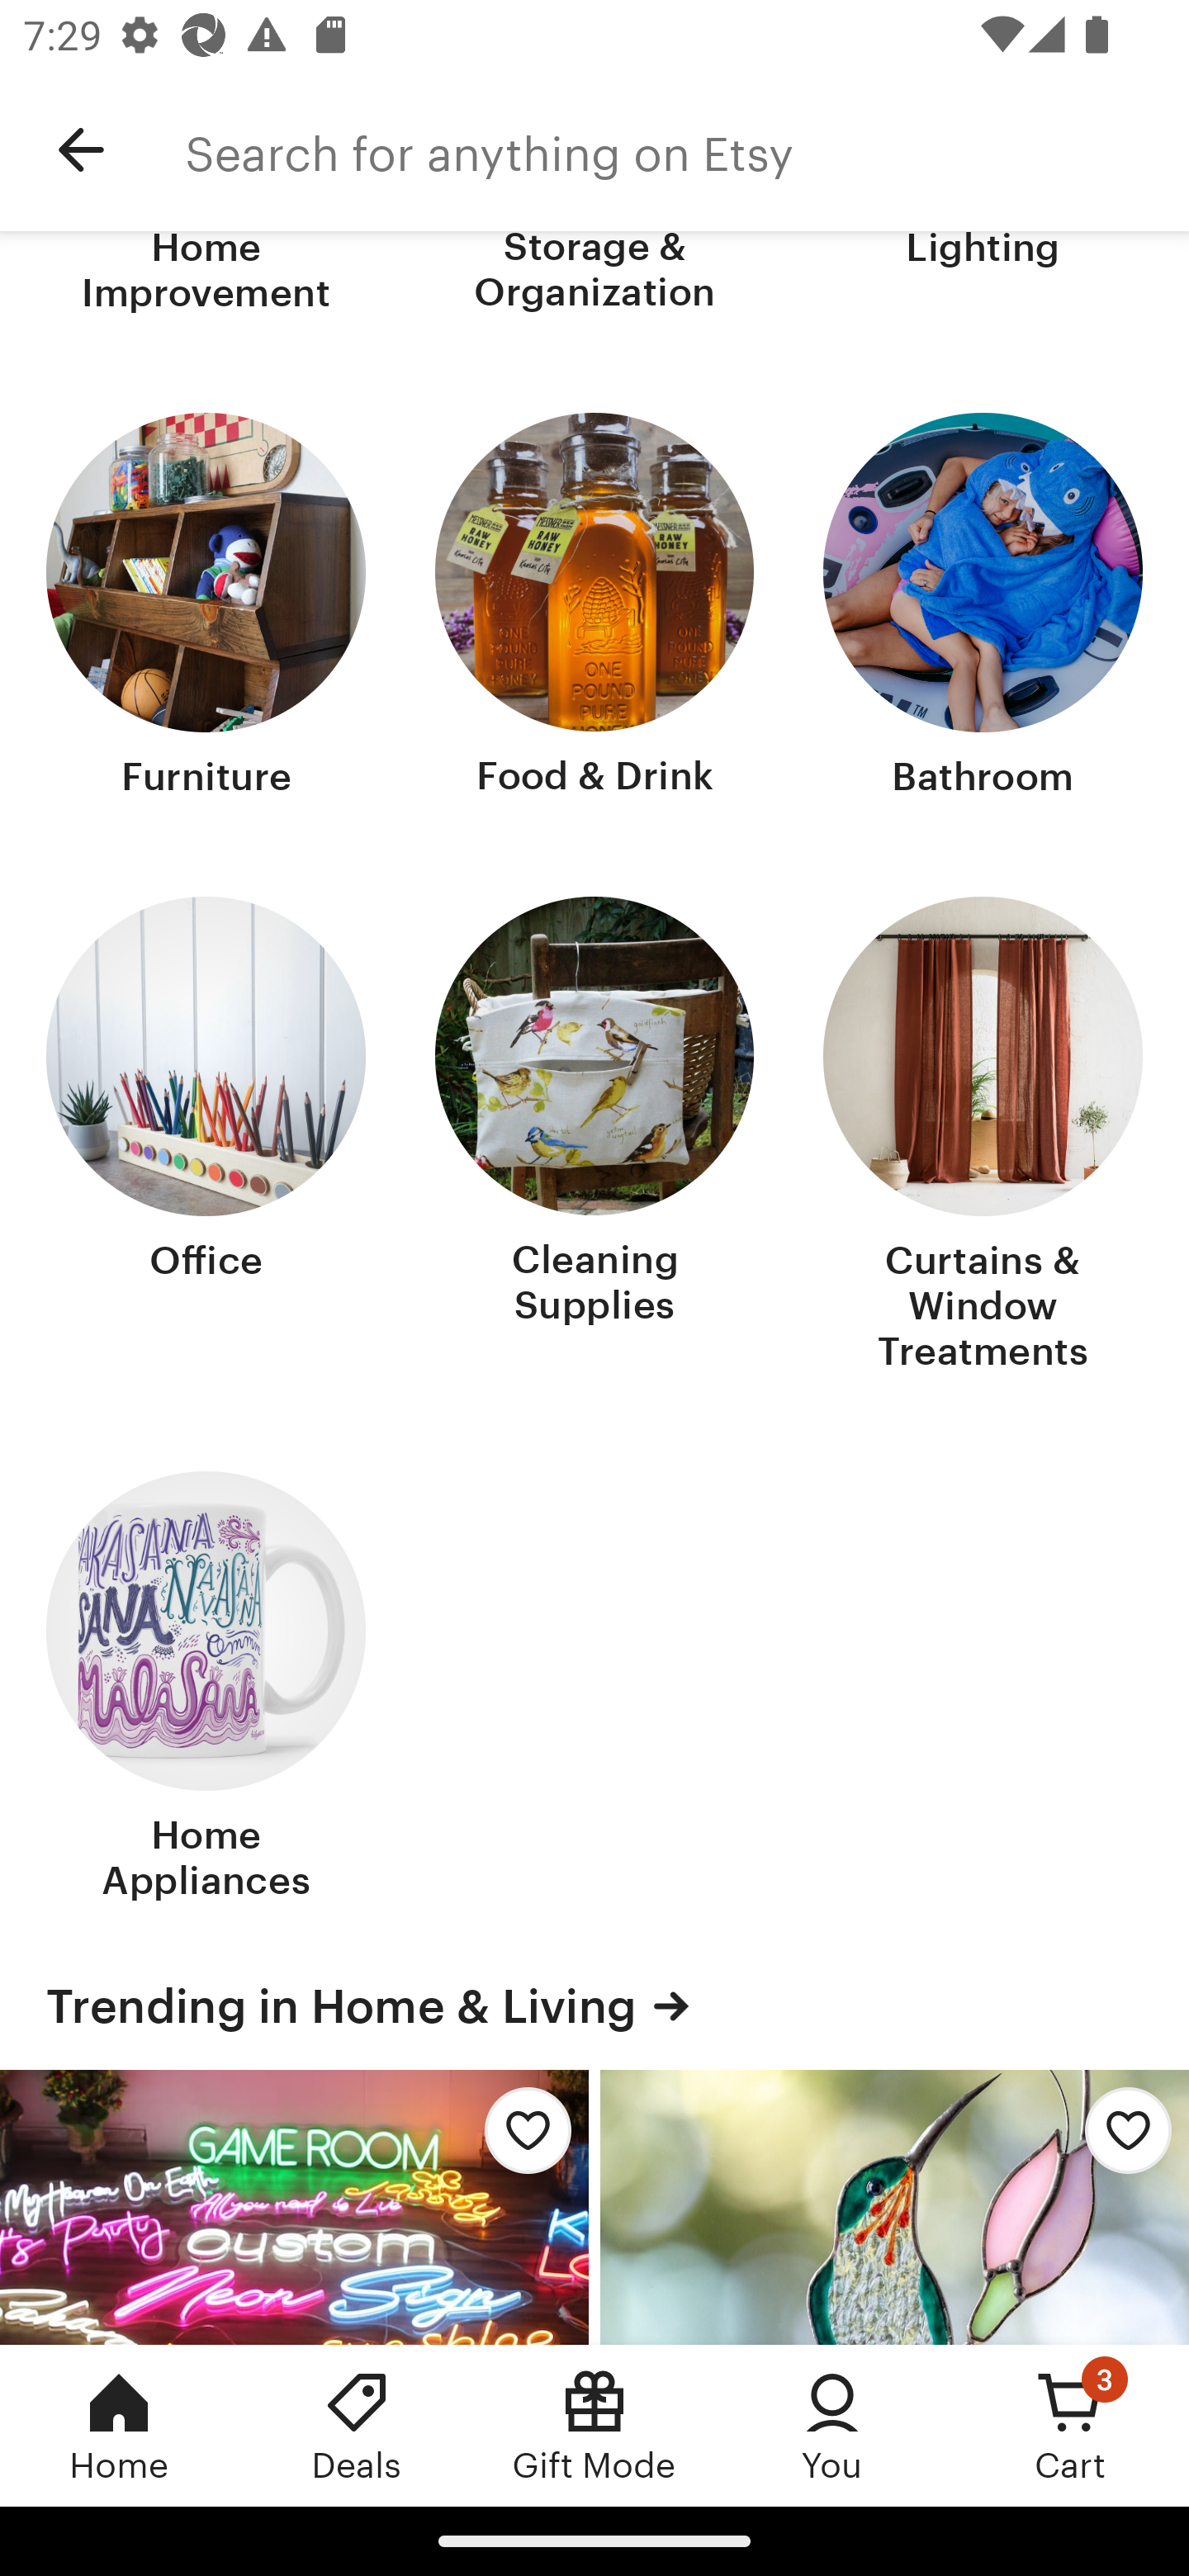  I want to click on Cleaning Supplies, so click(594, 1137).